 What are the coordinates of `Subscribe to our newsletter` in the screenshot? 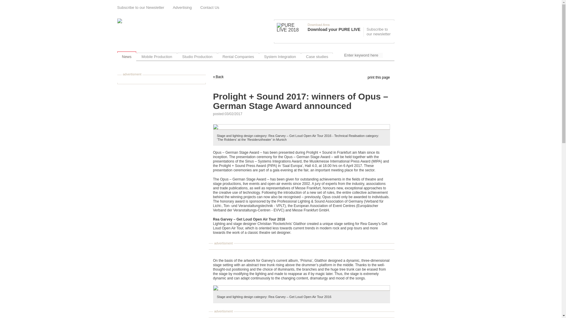 It's located at (378, 32).